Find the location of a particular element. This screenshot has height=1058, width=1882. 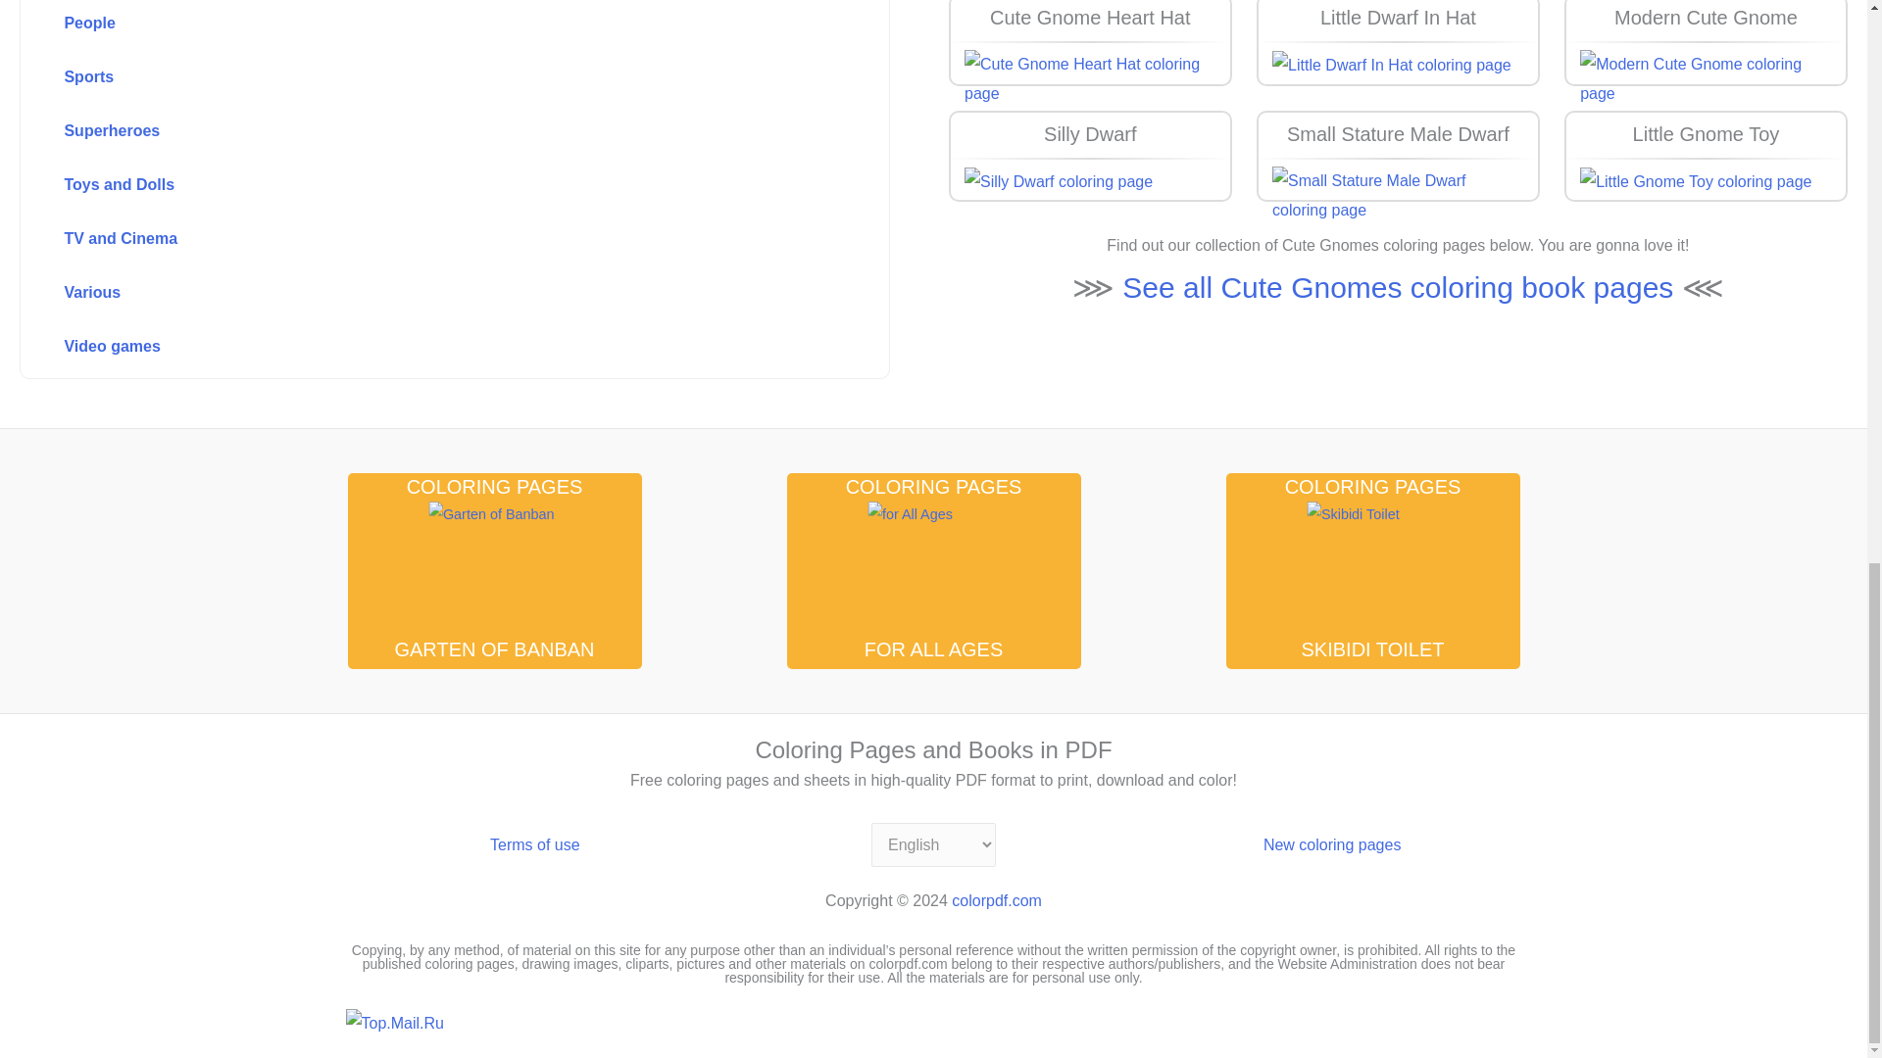

Video games is located at coordinates (411, 347).